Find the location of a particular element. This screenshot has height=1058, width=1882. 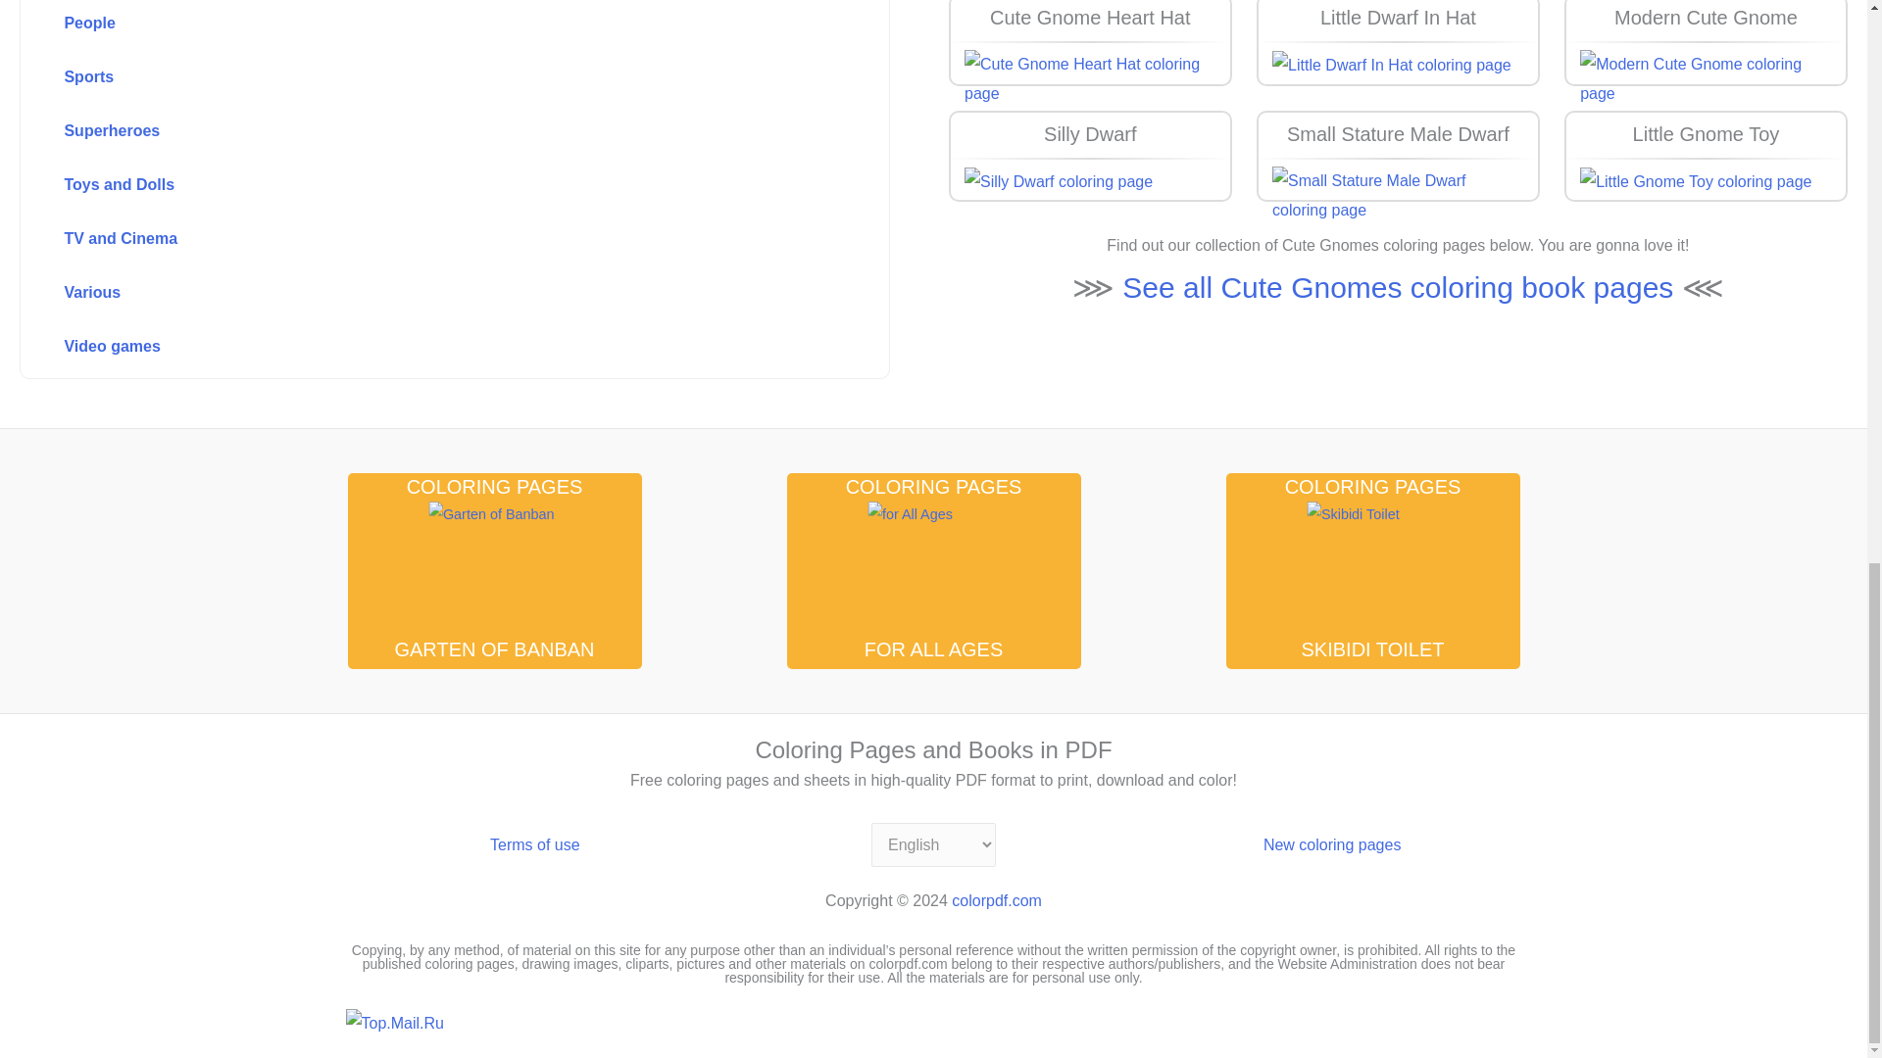

Video games is located at coordinates (411, 347).